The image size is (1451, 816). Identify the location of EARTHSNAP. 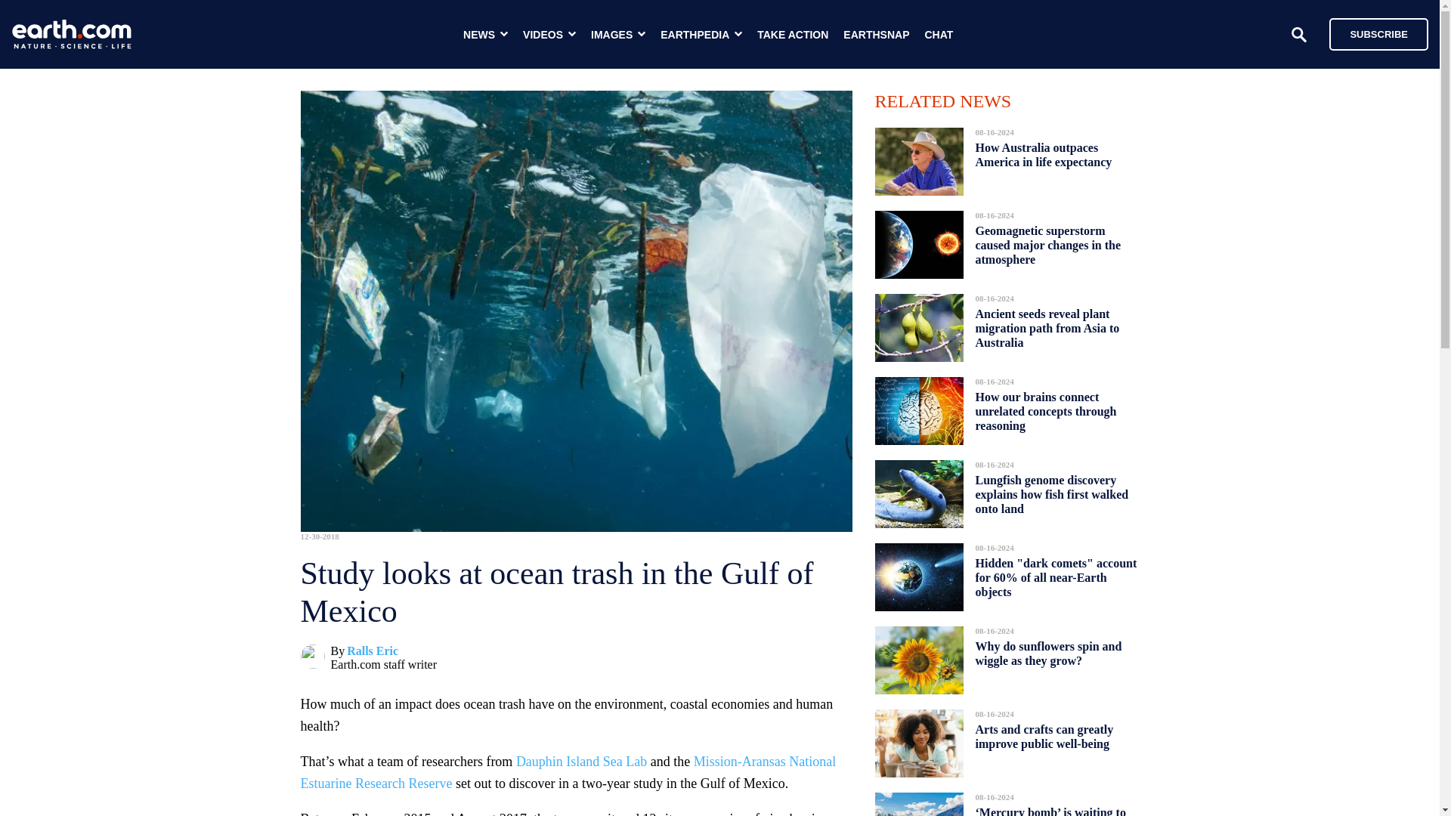
(876, 35).